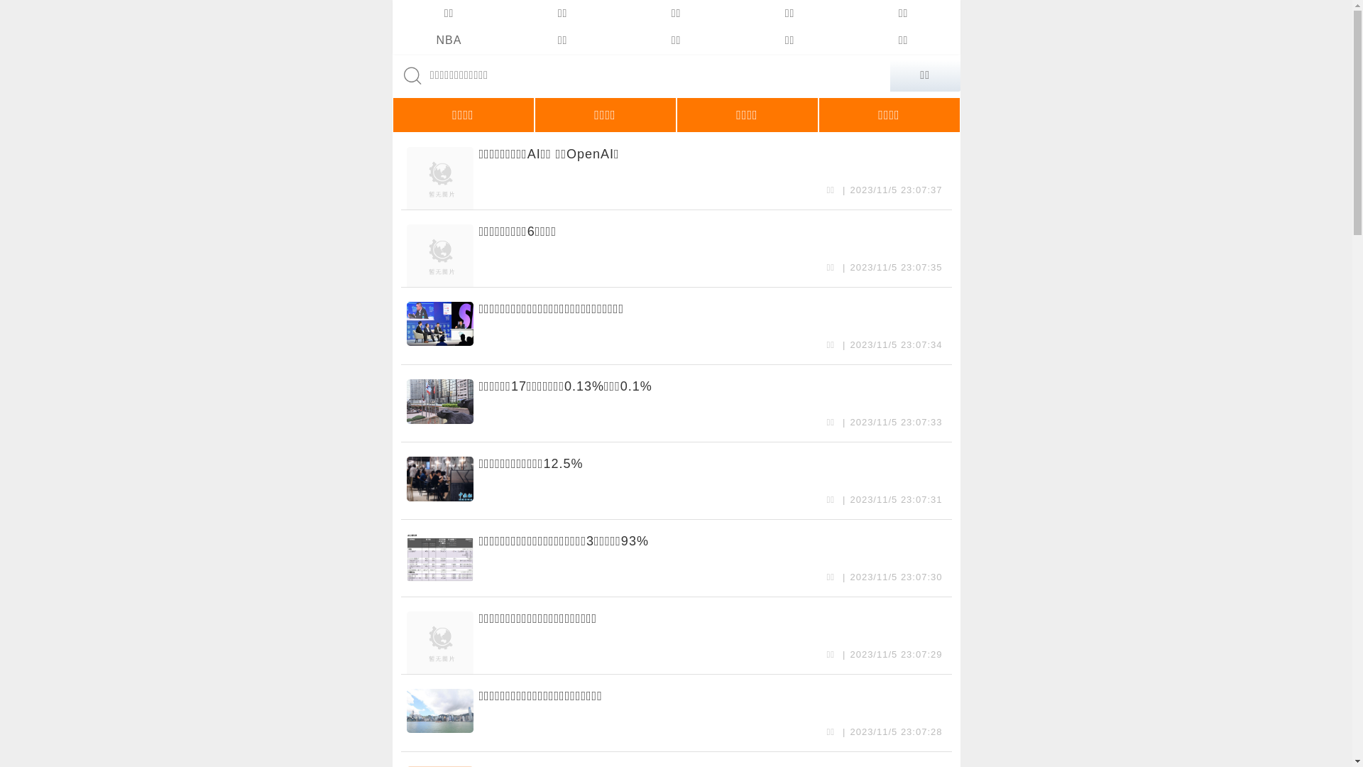 The image size is (1363, 767). I want to click on NBA, so click(449, 40).